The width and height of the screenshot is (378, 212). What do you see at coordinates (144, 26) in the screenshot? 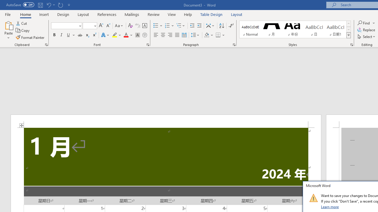
I see `Character Border` at bounding box center [144, 26].